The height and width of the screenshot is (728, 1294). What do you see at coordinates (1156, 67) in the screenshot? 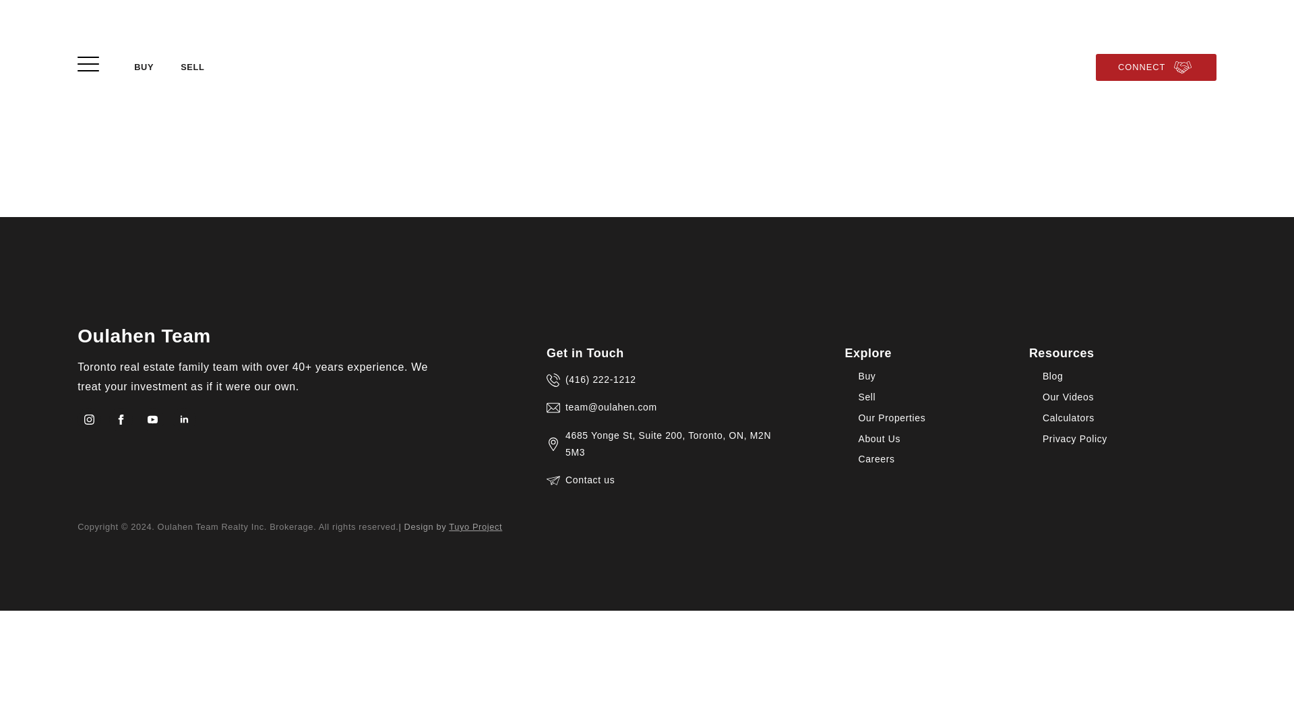
I see `CONNECT` at bounding box center [1156, 67].